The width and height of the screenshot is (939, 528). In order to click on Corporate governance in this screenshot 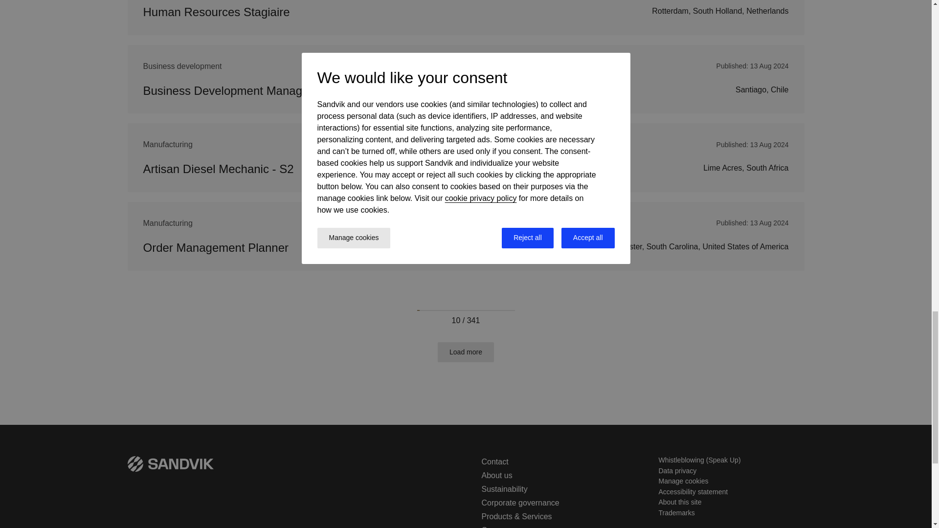, I will do `click(519, 503)`.